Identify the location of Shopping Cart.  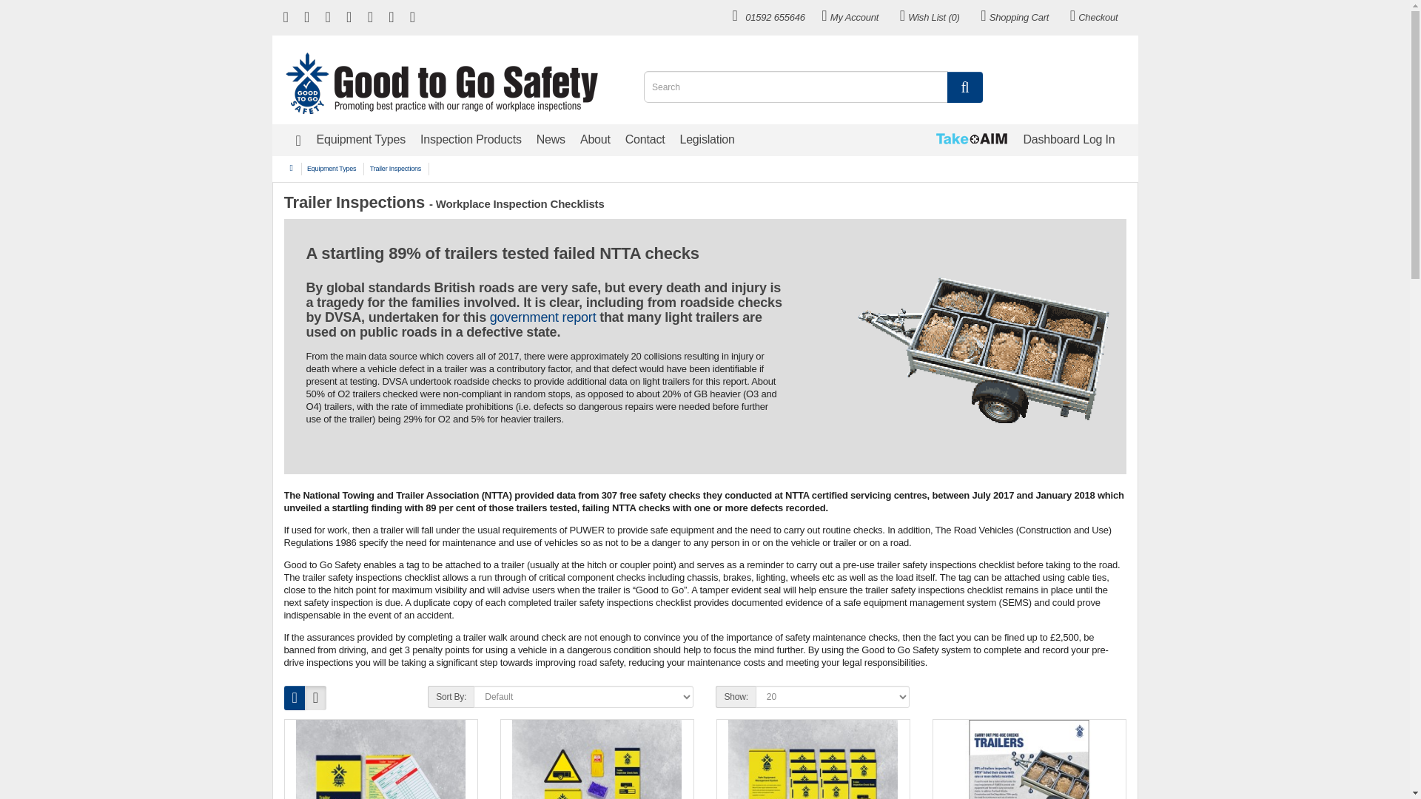
(1014, 16).